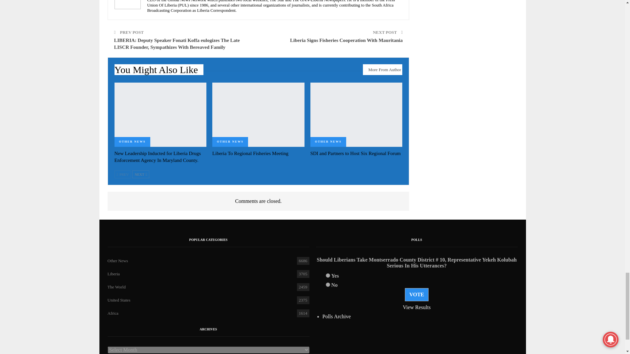 The width and height of the screenshot is (630, 354). Describe the element at coordinates (250, 153) in the screenshot. I see `Liberia To Regional Fisheries Meeting` at that location.